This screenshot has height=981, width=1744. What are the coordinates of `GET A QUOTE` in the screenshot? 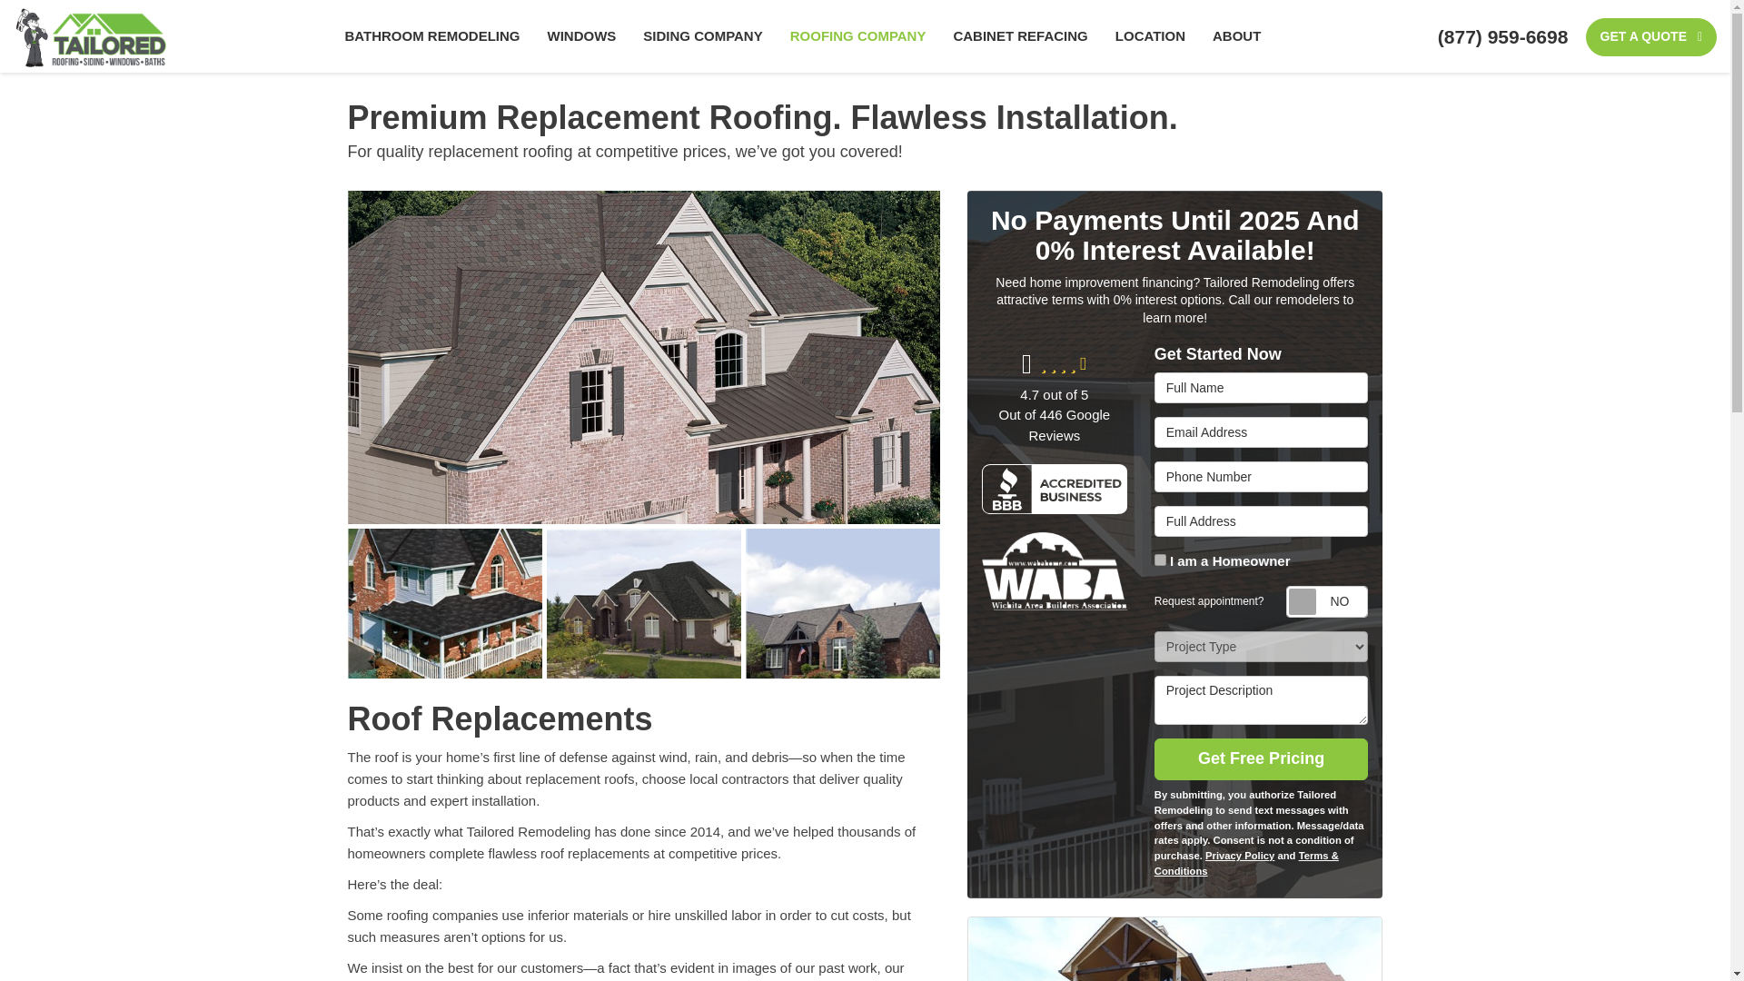 It's located at (1650, 36).